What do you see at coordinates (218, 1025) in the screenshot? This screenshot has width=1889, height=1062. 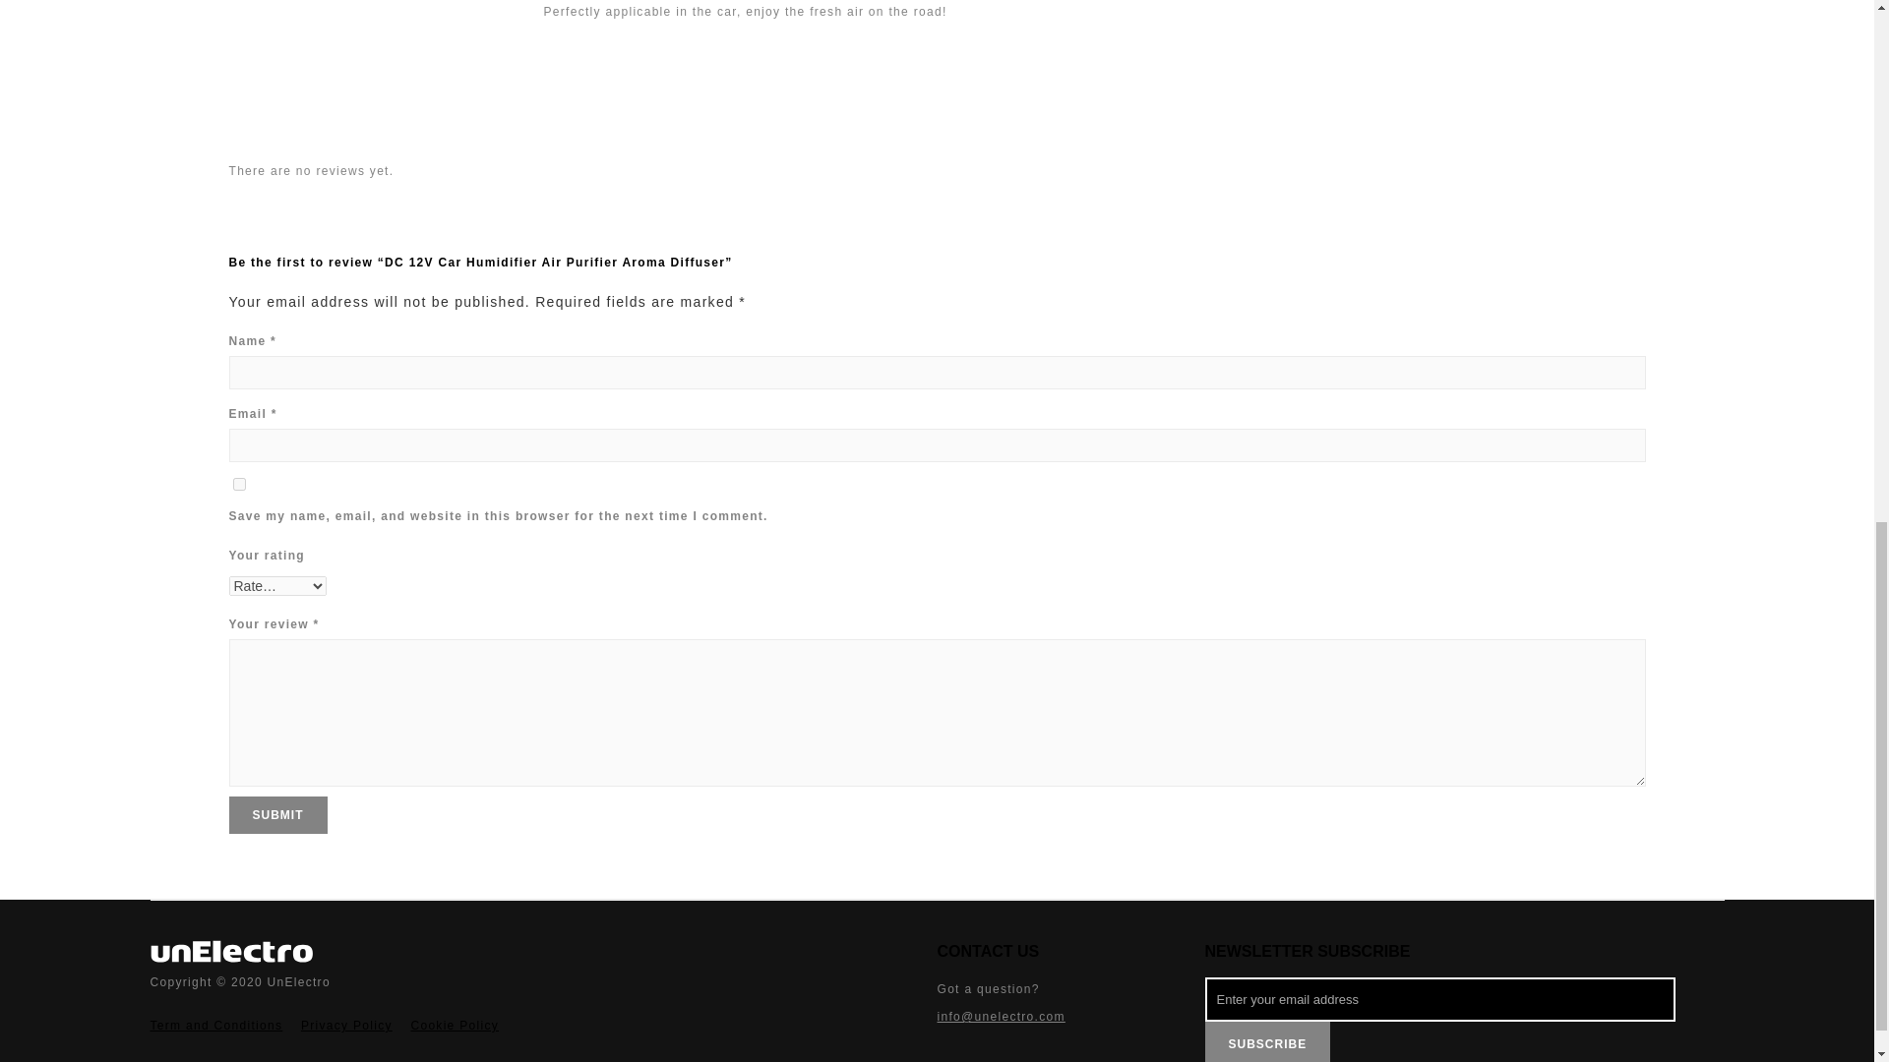 I see `Term and Conditions` at bounding box center [218, 1025].